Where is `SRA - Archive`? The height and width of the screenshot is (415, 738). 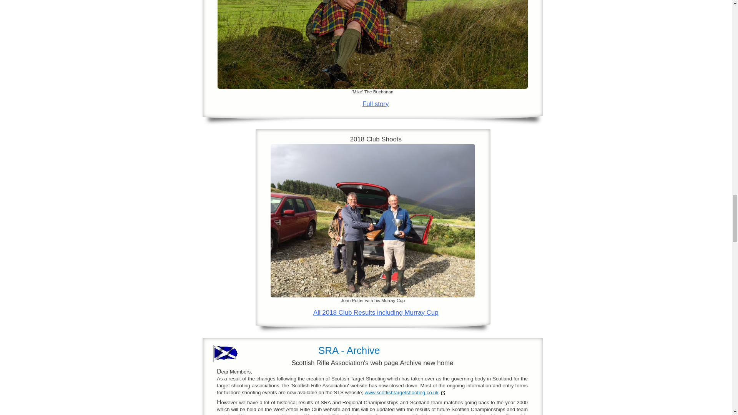
SRA - Archive is located at coordinates (349, 350).